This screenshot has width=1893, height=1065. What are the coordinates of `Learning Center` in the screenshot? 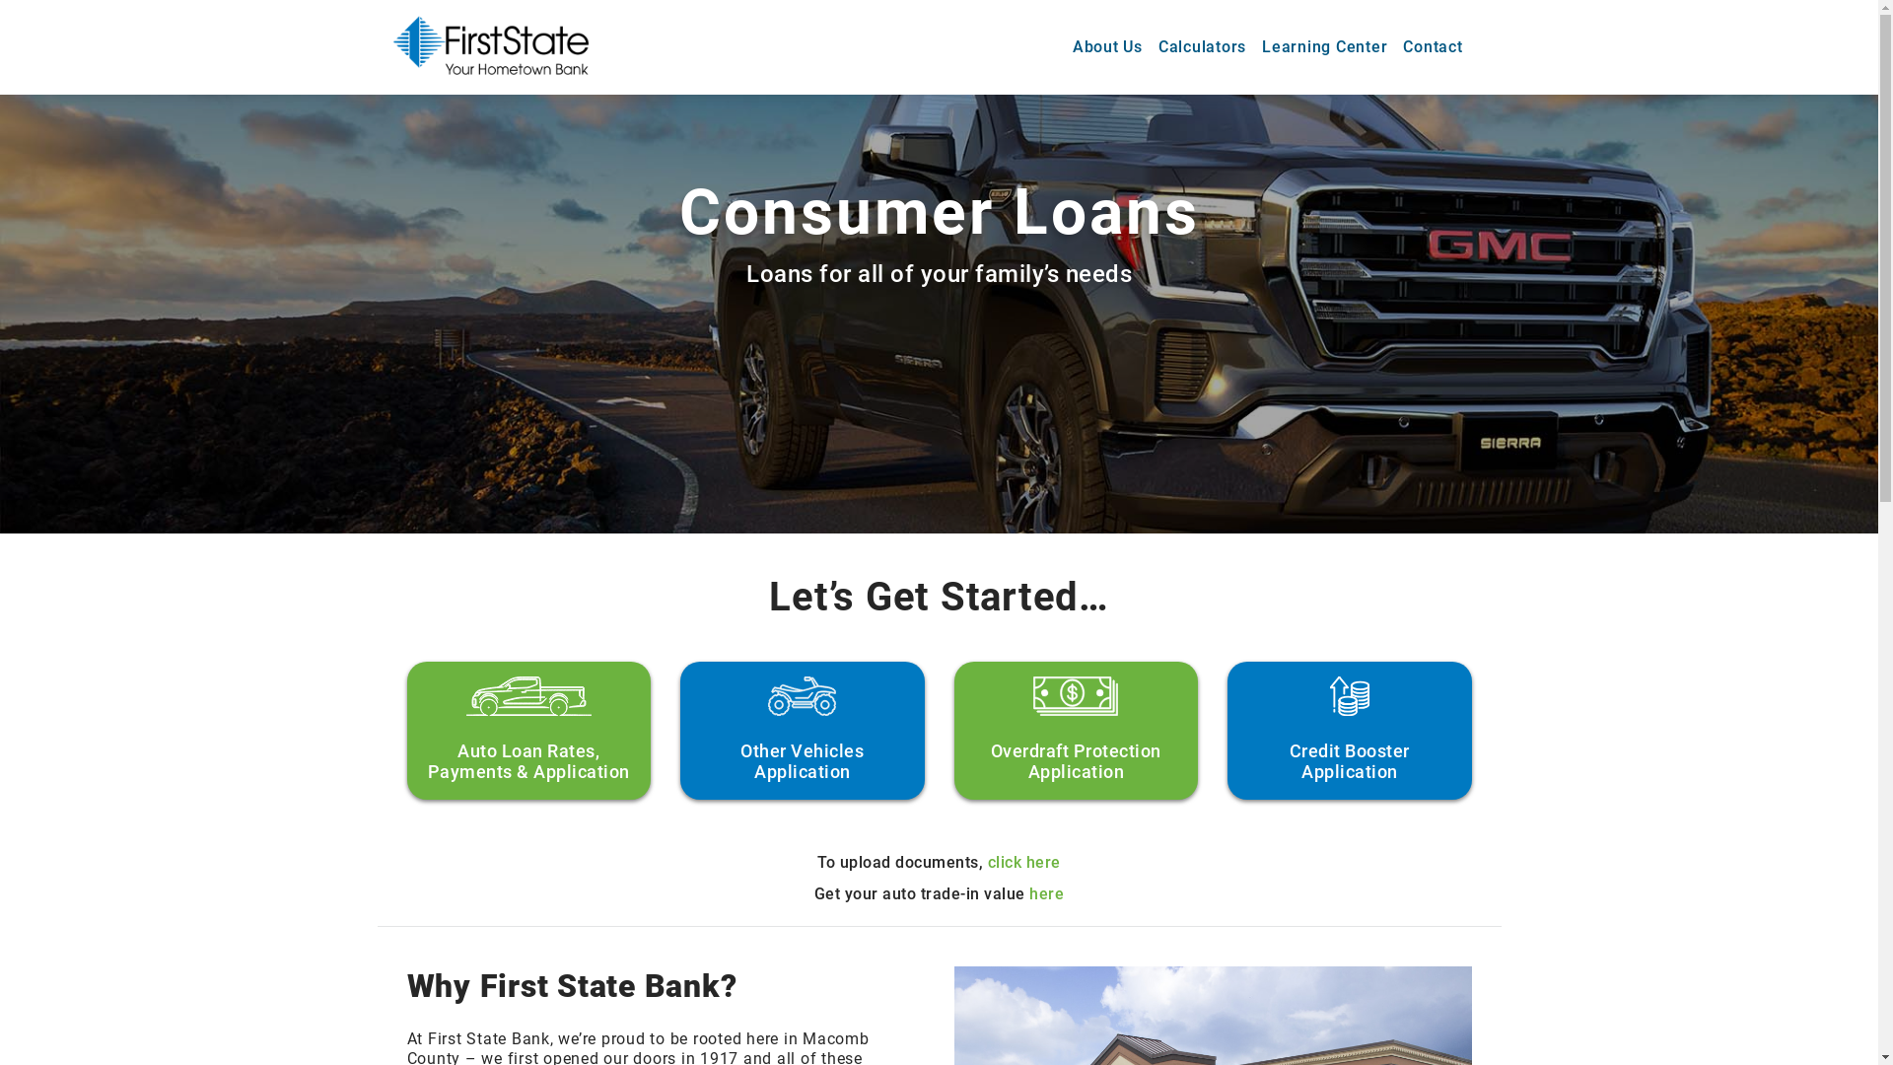 It's located at (1325, 47).